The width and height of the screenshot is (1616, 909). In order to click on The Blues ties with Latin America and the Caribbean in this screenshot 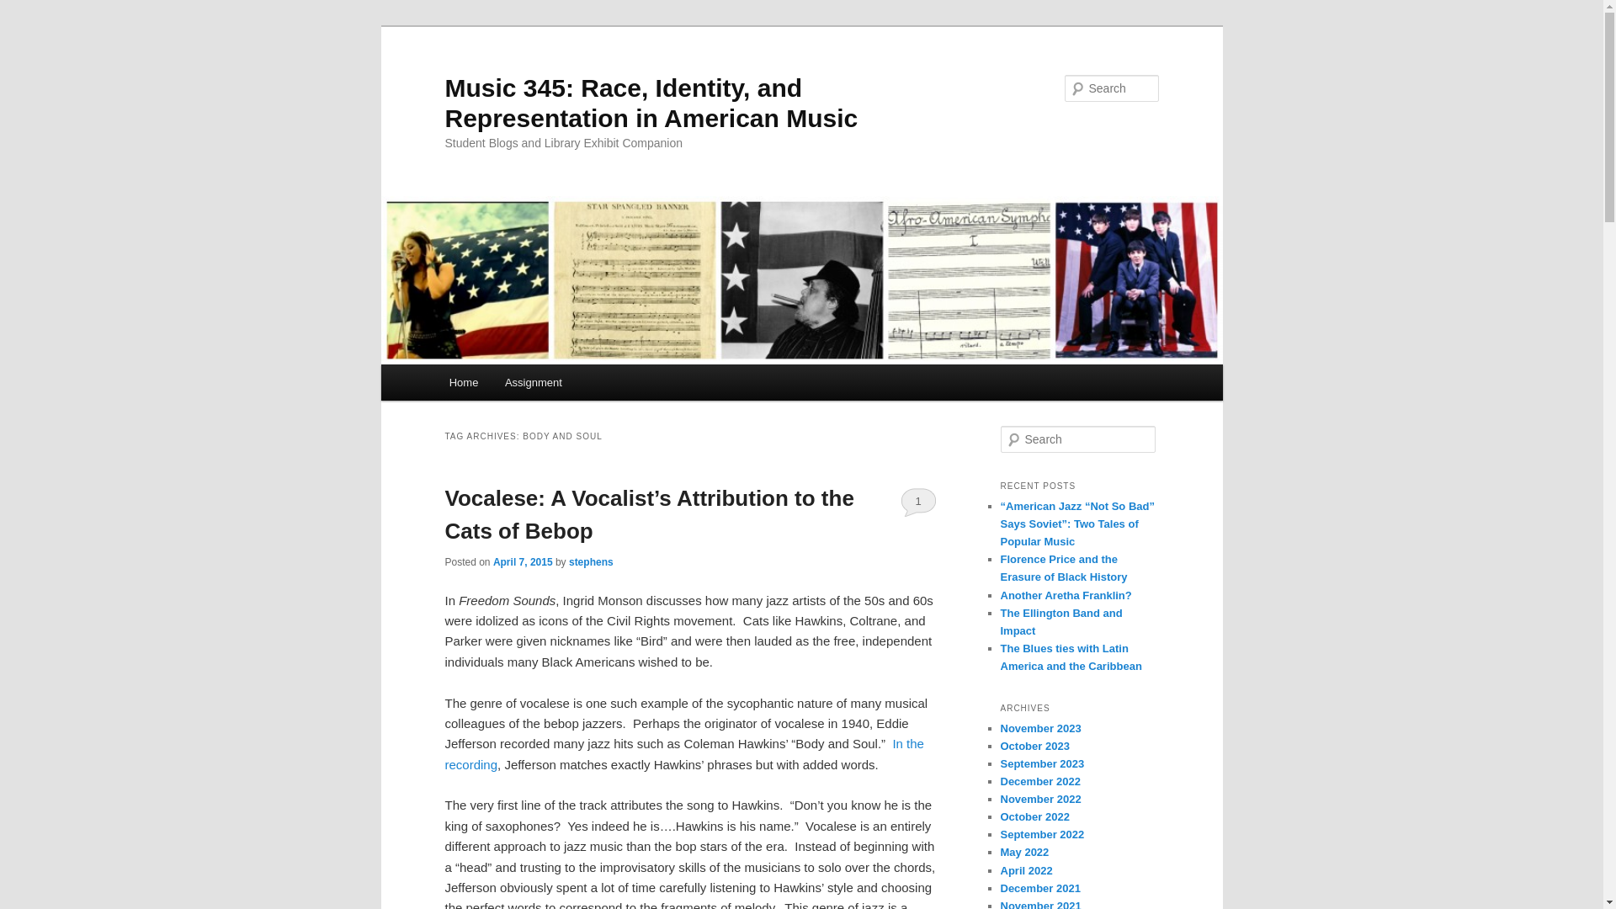, I will do `click(1071, 656)`.